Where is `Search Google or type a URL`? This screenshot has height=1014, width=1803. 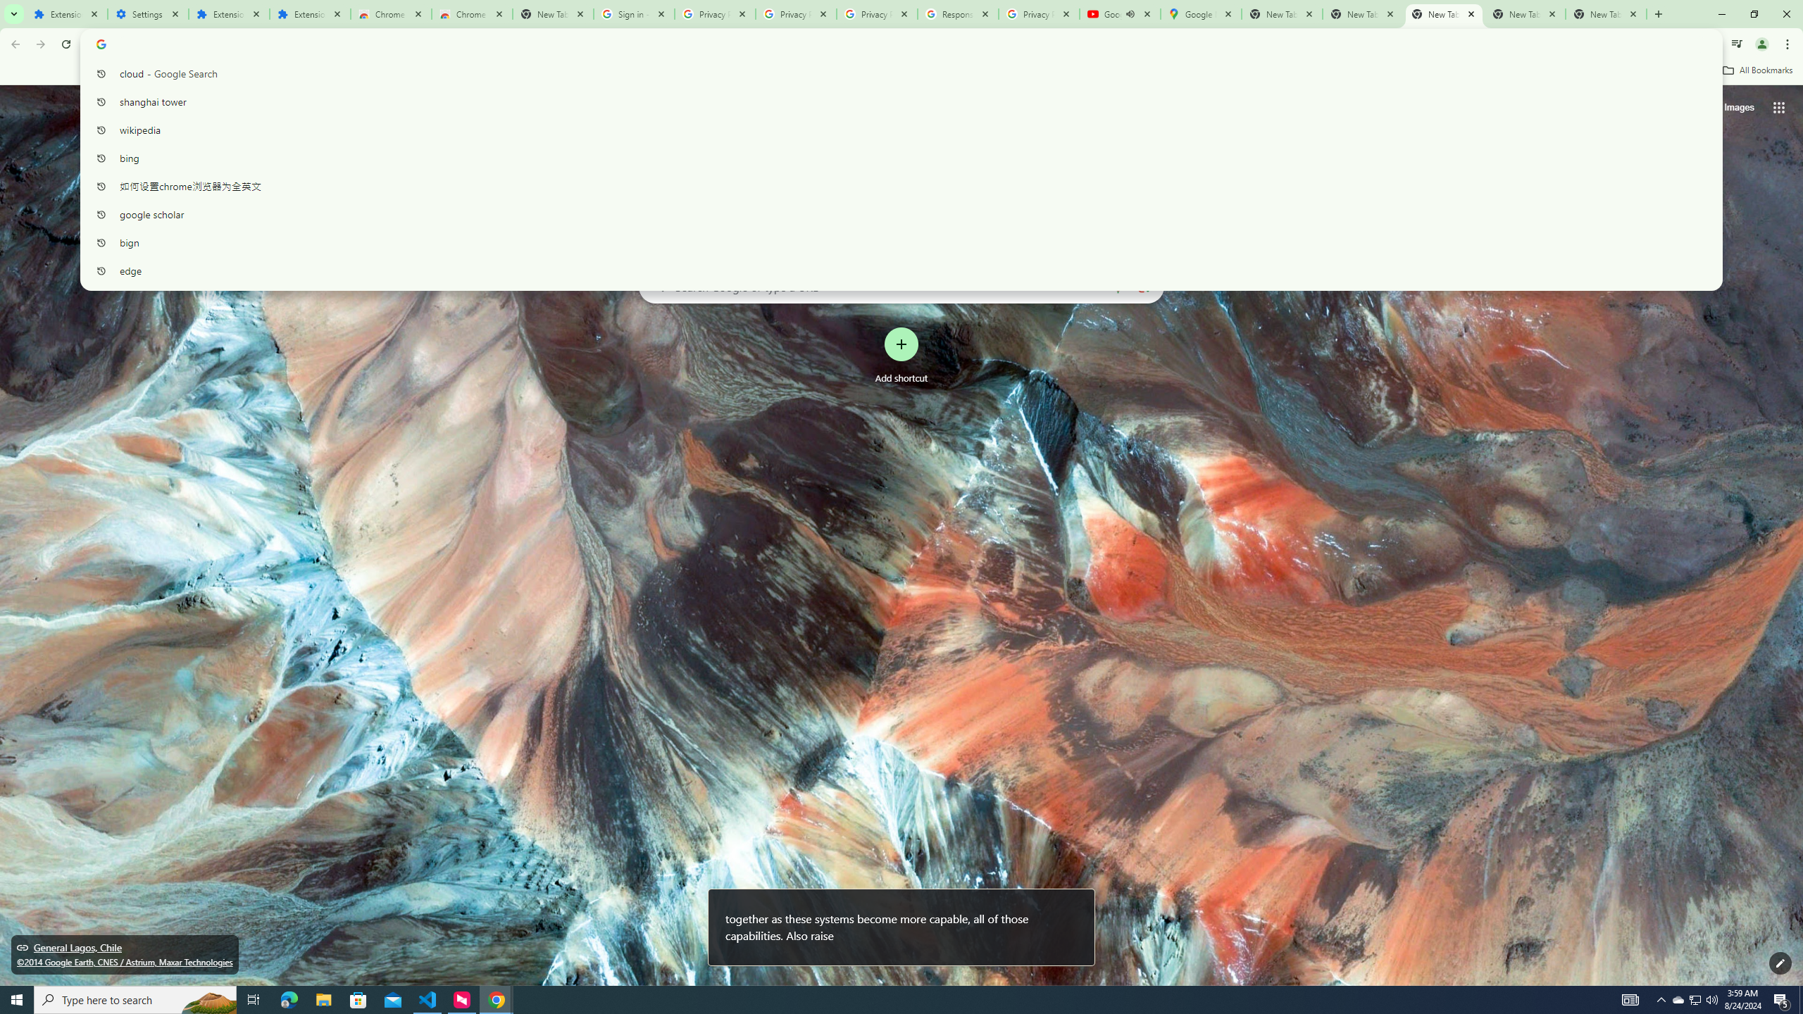
Search Google or type a URL is located at coordinates (901, 286).